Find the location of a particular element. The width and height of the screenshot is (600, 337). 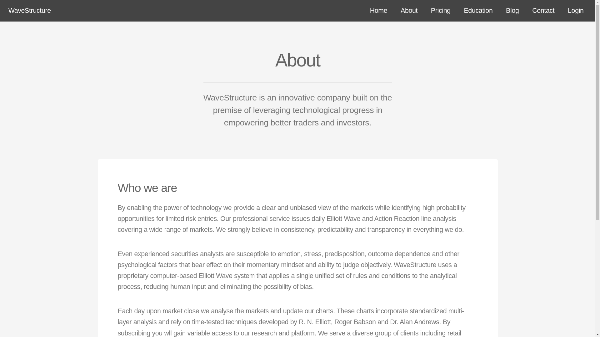

About is located at coordinates (409, 11).